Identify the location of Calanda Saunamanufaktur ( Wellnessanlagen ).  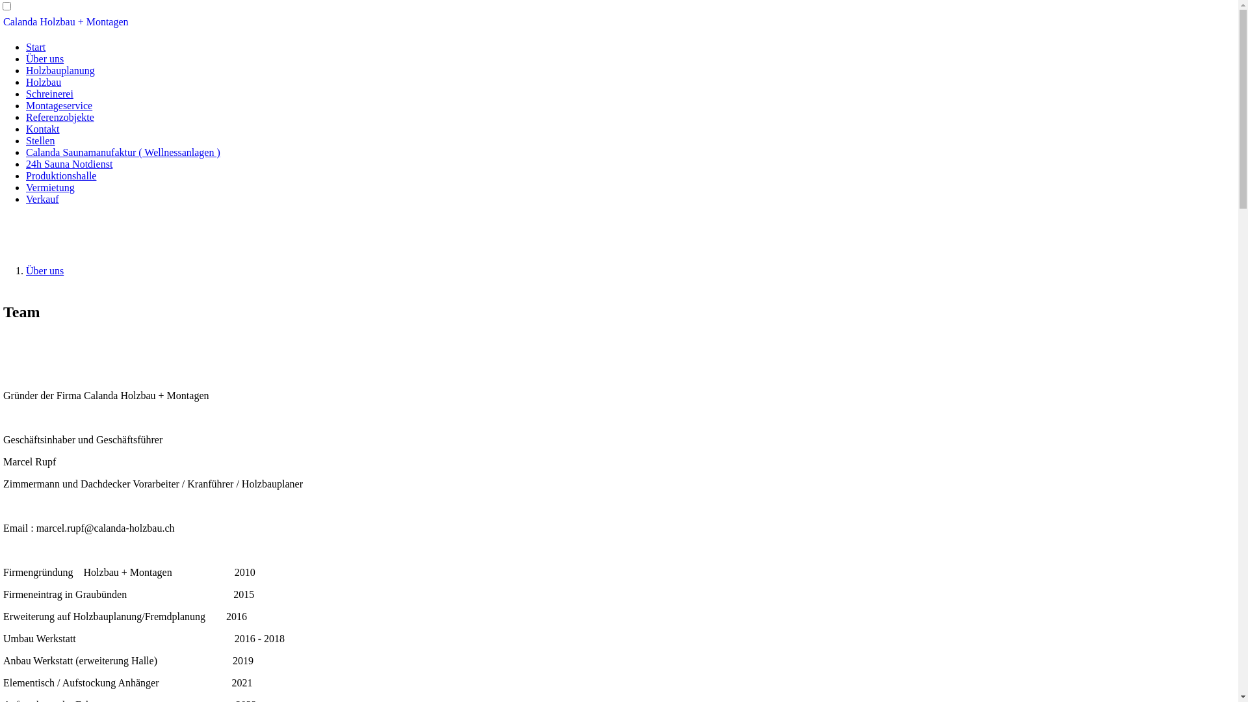
(123, 152).